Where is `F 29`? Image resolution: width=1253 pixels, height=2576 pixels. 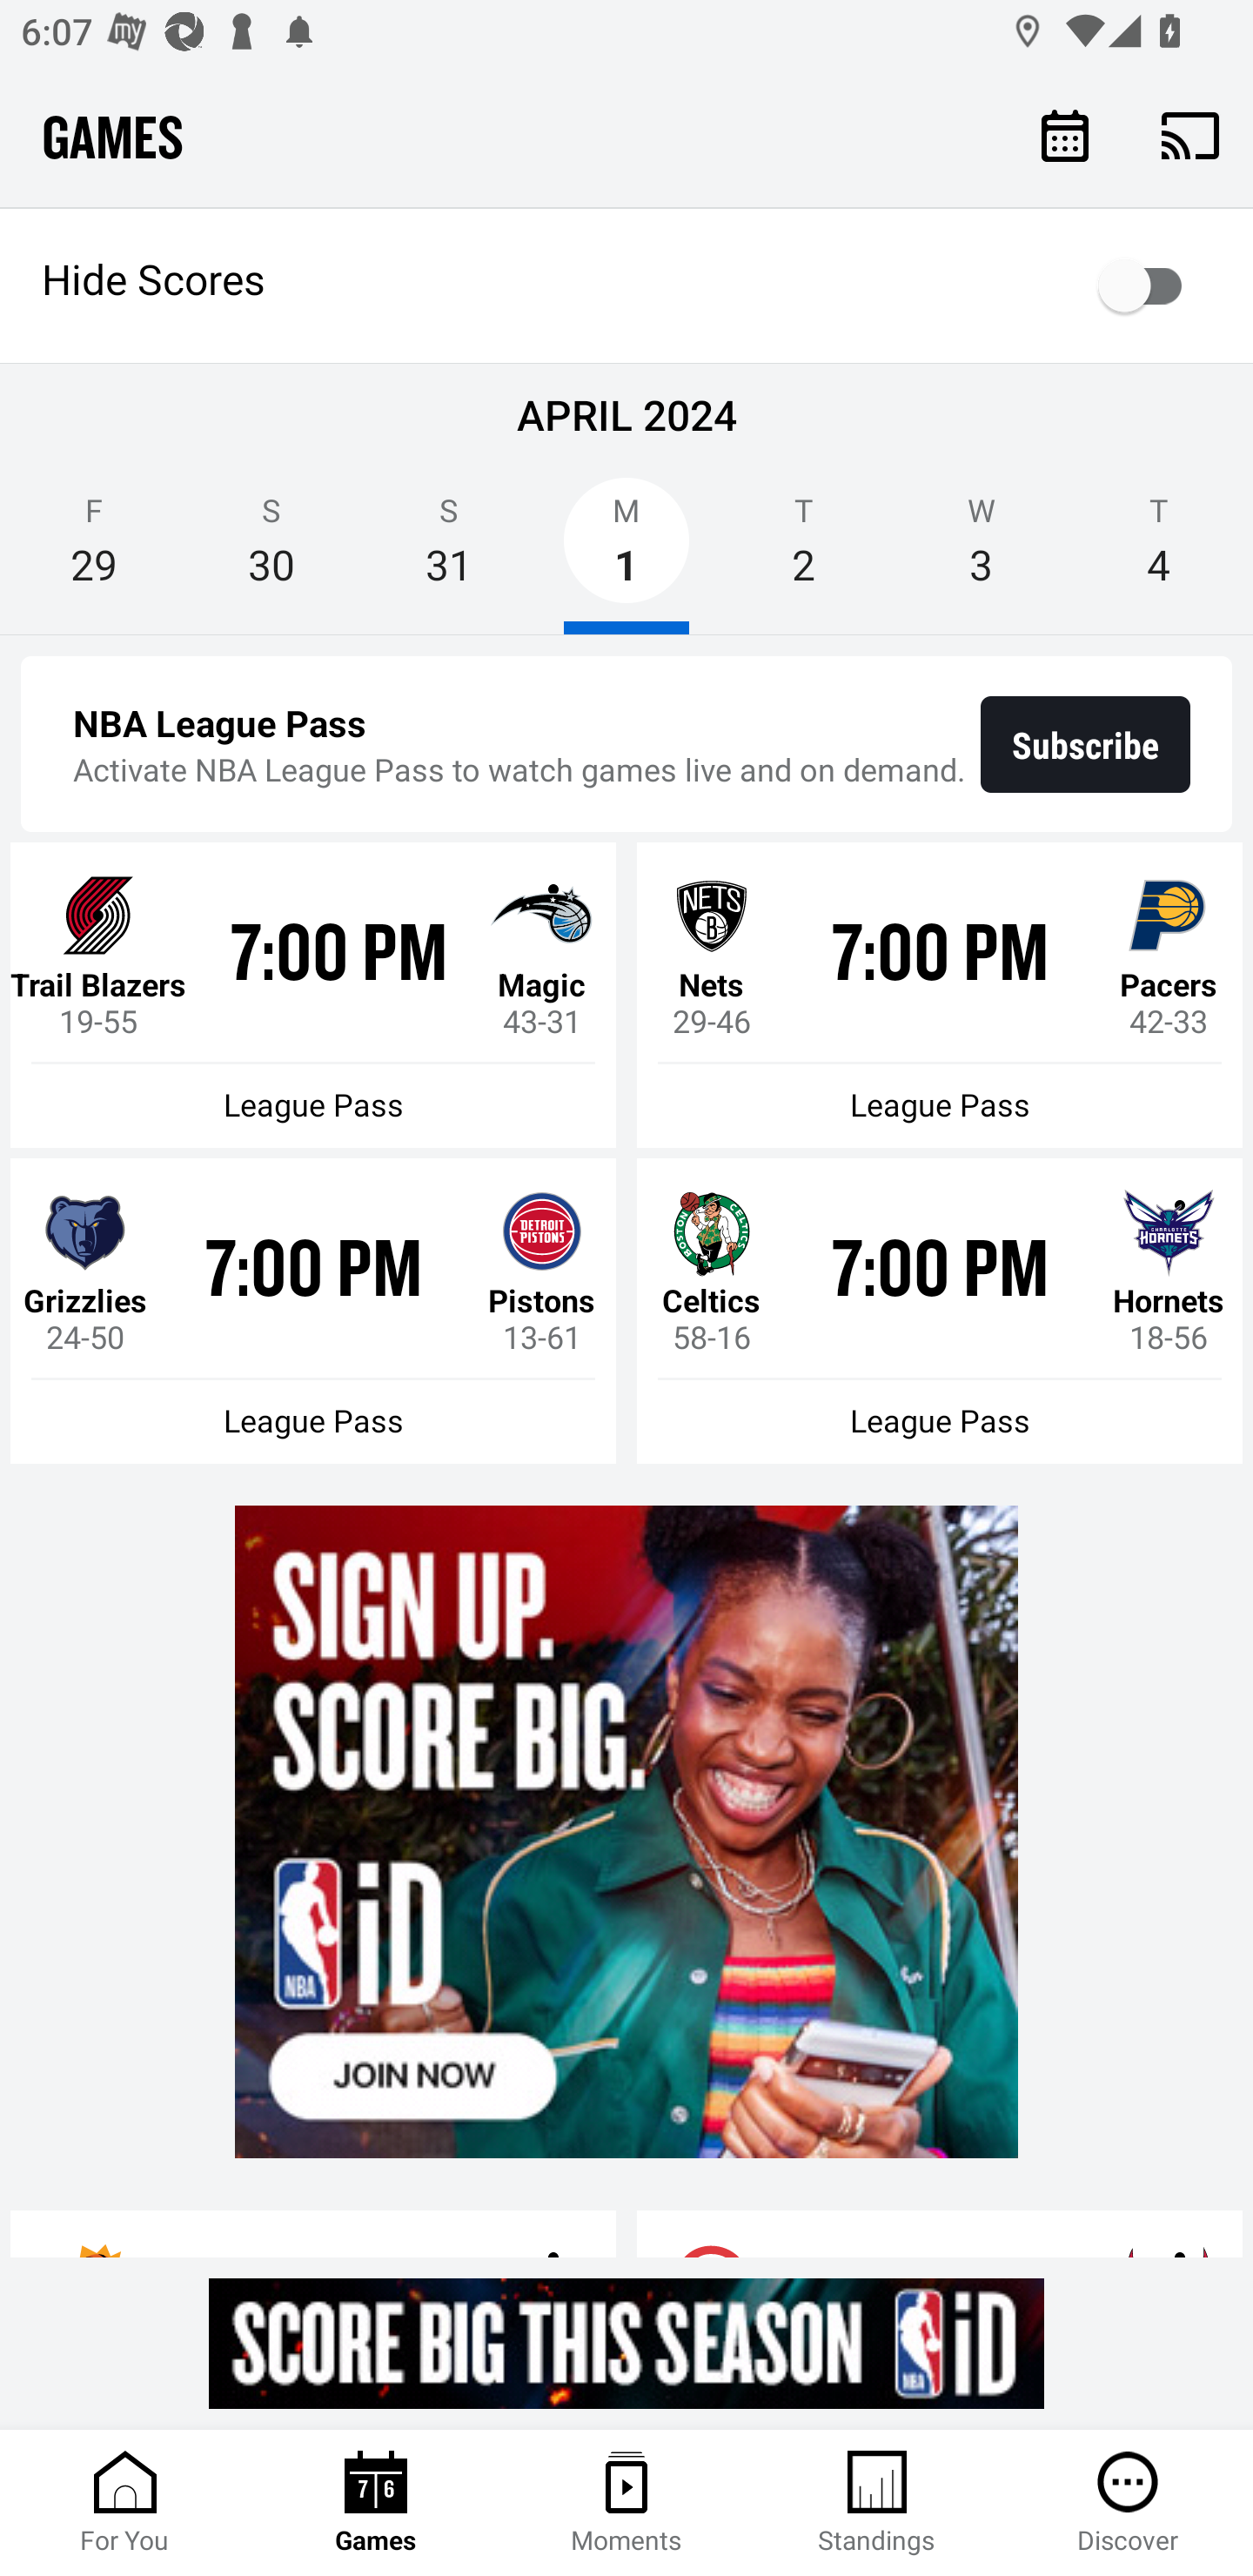 F 29 is located at coordinates (94, 550).